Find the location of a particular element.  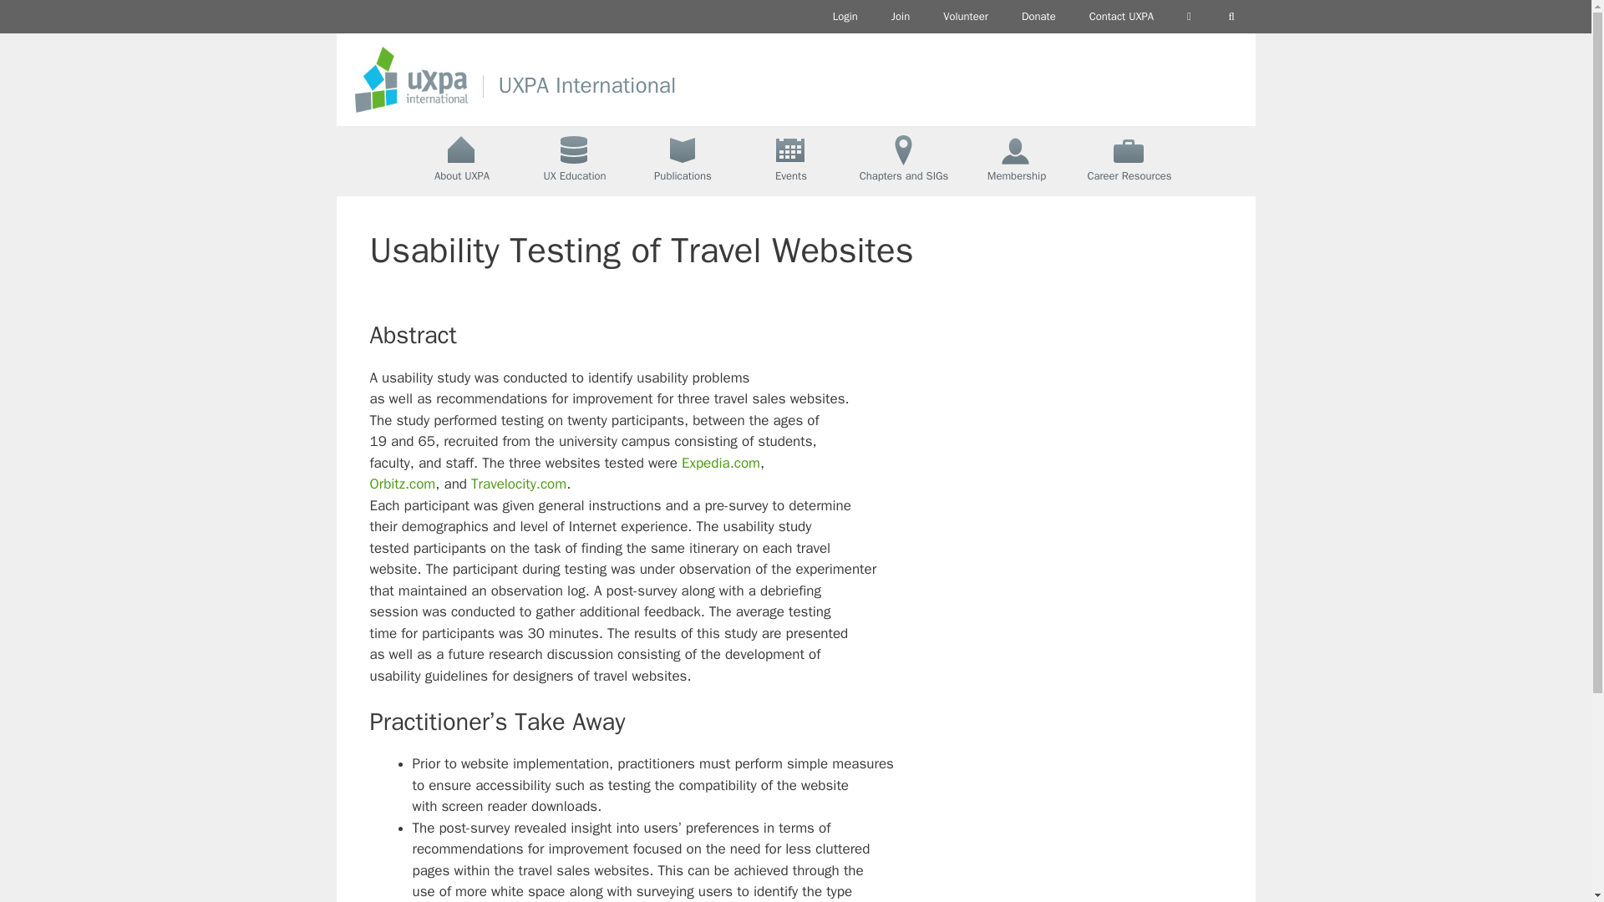

Contact UXPA is located at coordinates (1121, 17).